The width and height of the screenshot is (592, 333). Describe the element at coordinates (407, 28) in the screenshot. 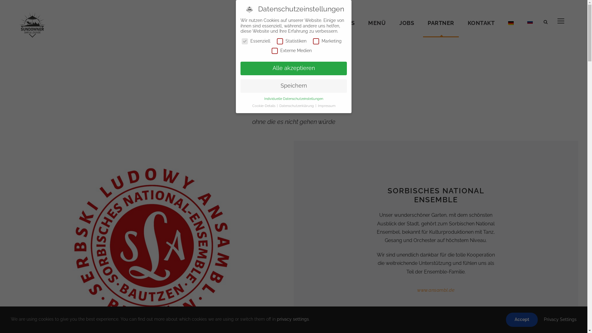

I see `JOBS` at that location.